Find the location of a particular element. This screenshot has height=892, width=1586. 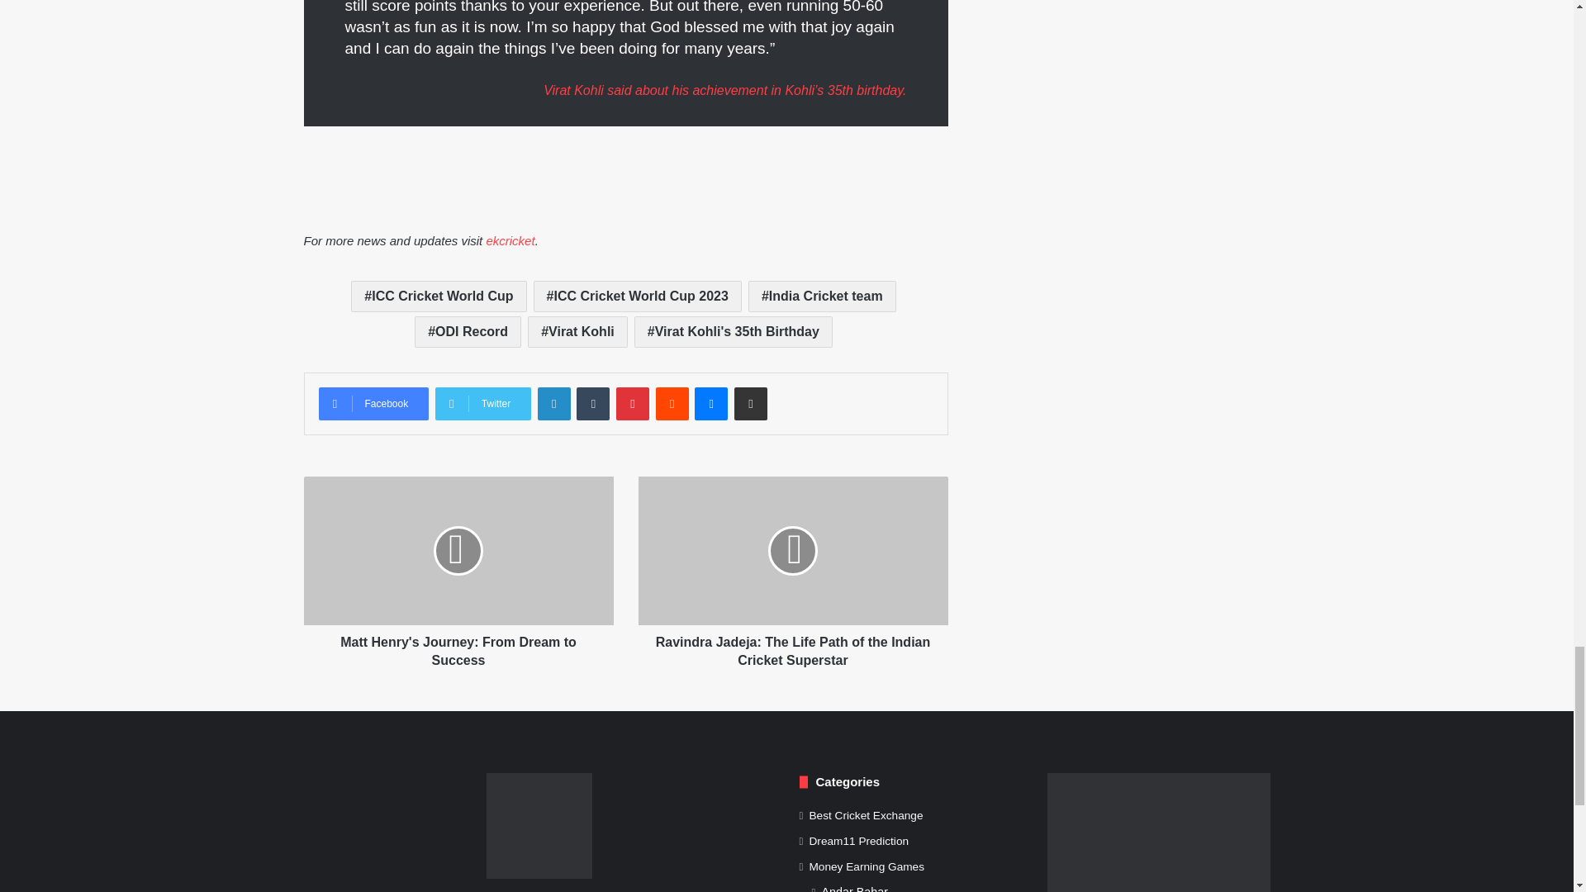

Twitter is located at coordinates (482, 403).